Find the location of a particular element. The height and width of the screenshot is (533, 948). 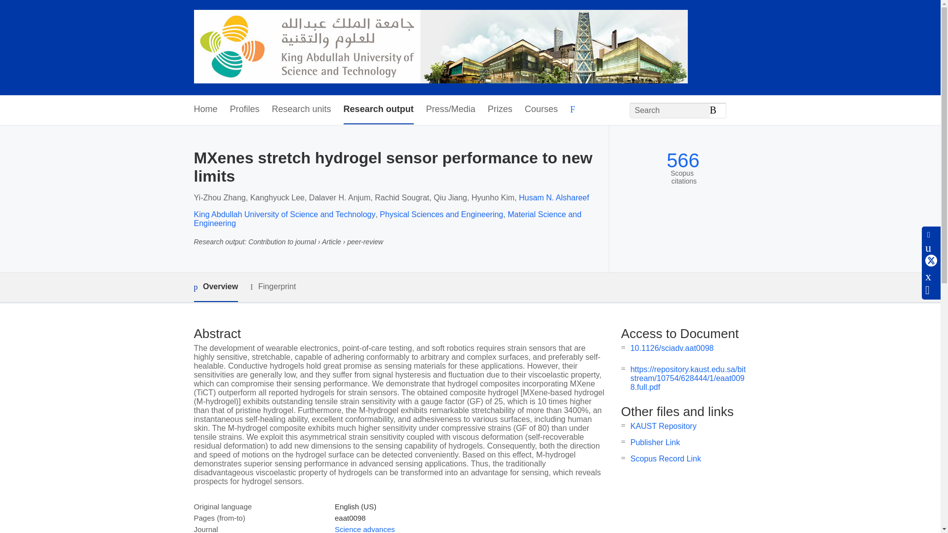

KAUST FACULTY PORTAL Home is located at coordinates (440, 47).